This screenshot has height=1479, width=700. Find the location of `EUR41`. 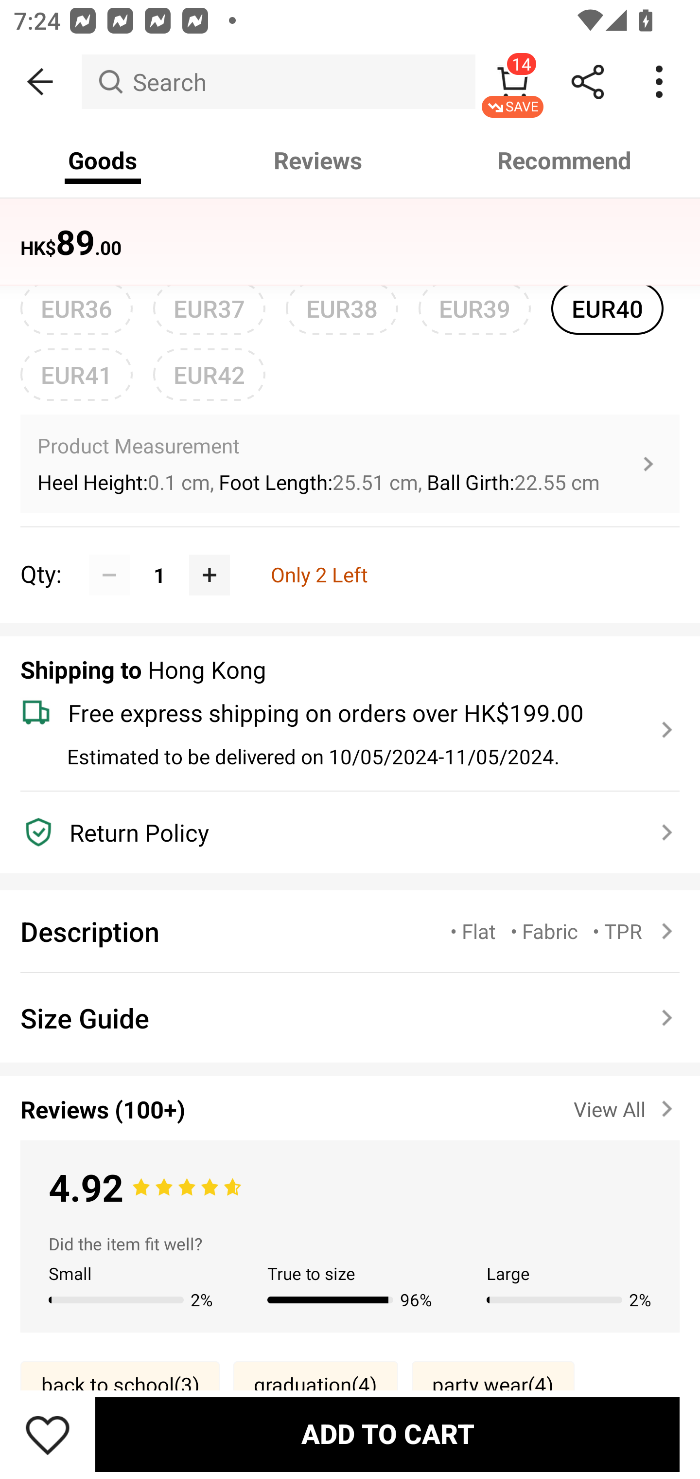

EUR41 is located at coordinates (76, 375).